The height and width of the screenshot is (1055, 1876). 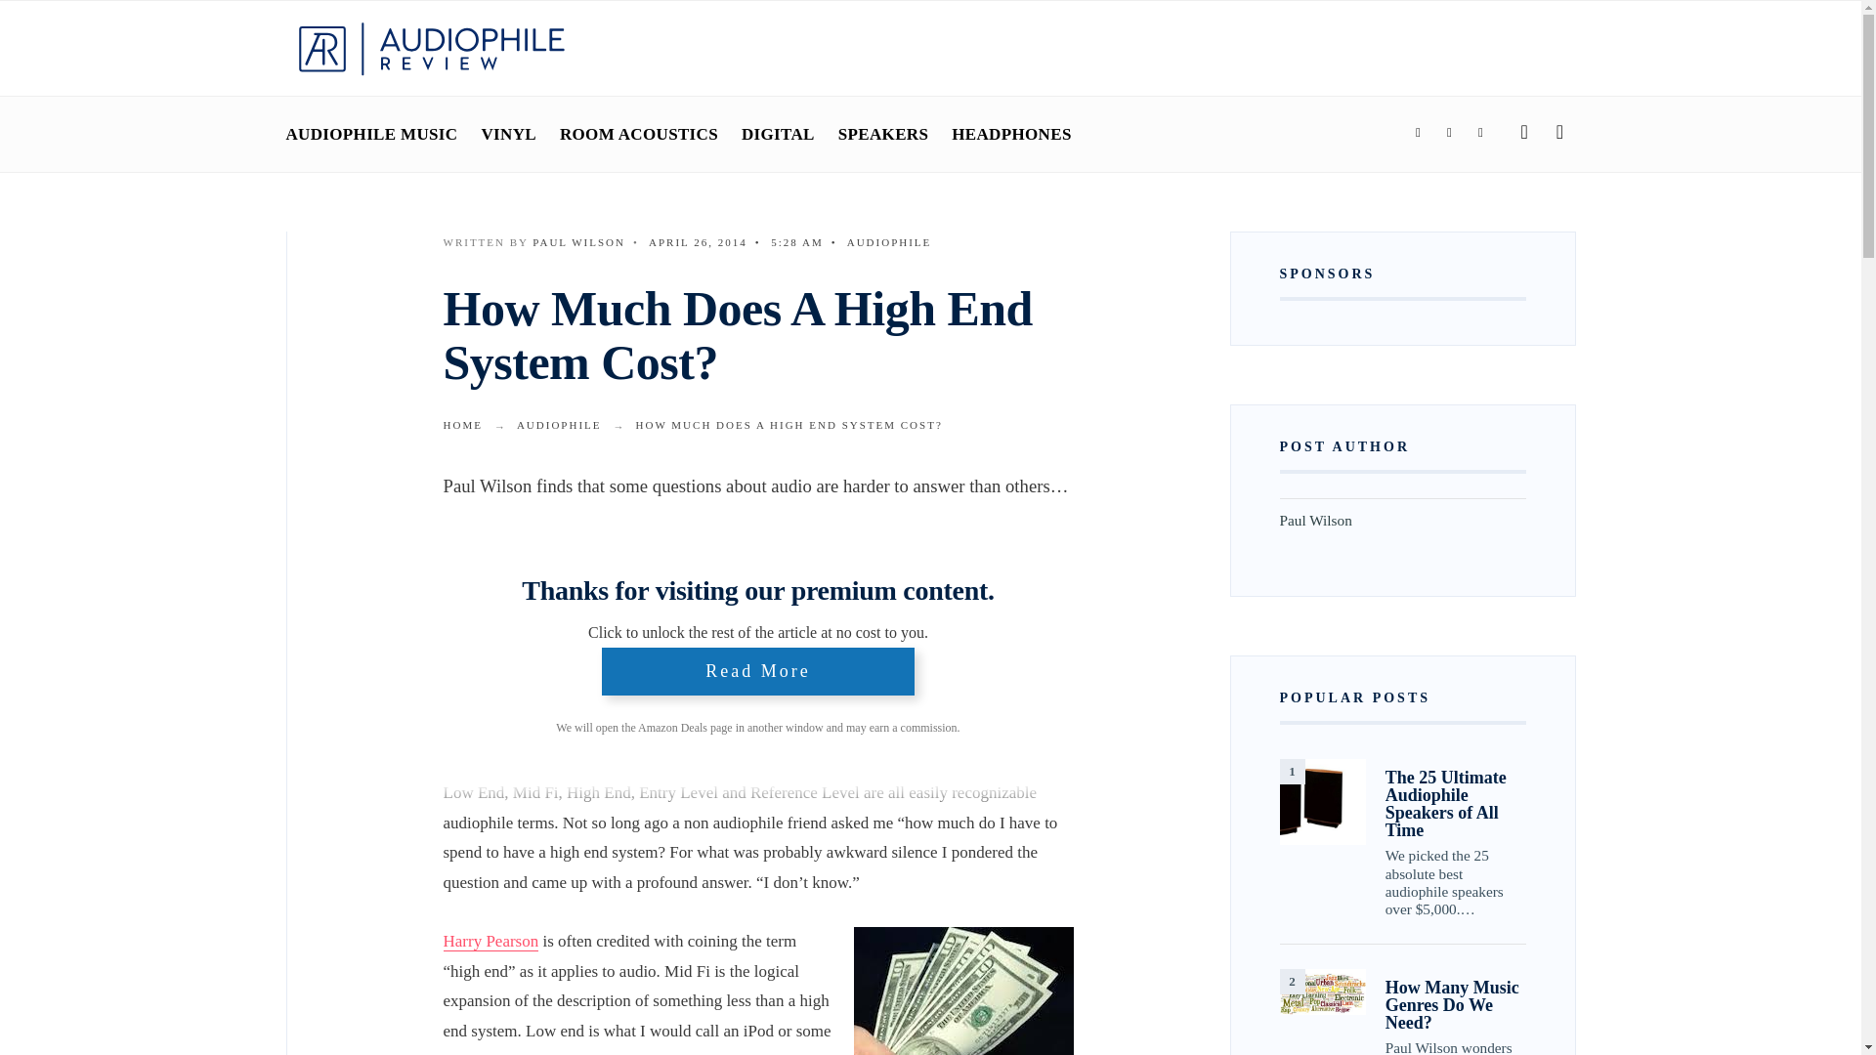 I want to click on DIGITAL, so click(x=778, y=134).